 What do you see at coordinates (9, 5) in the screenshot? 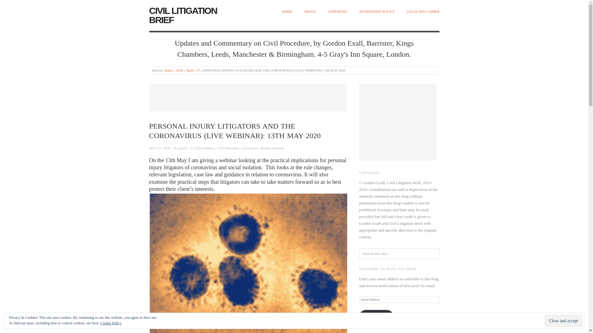
I see `Search` at bounding box center [9, 5].